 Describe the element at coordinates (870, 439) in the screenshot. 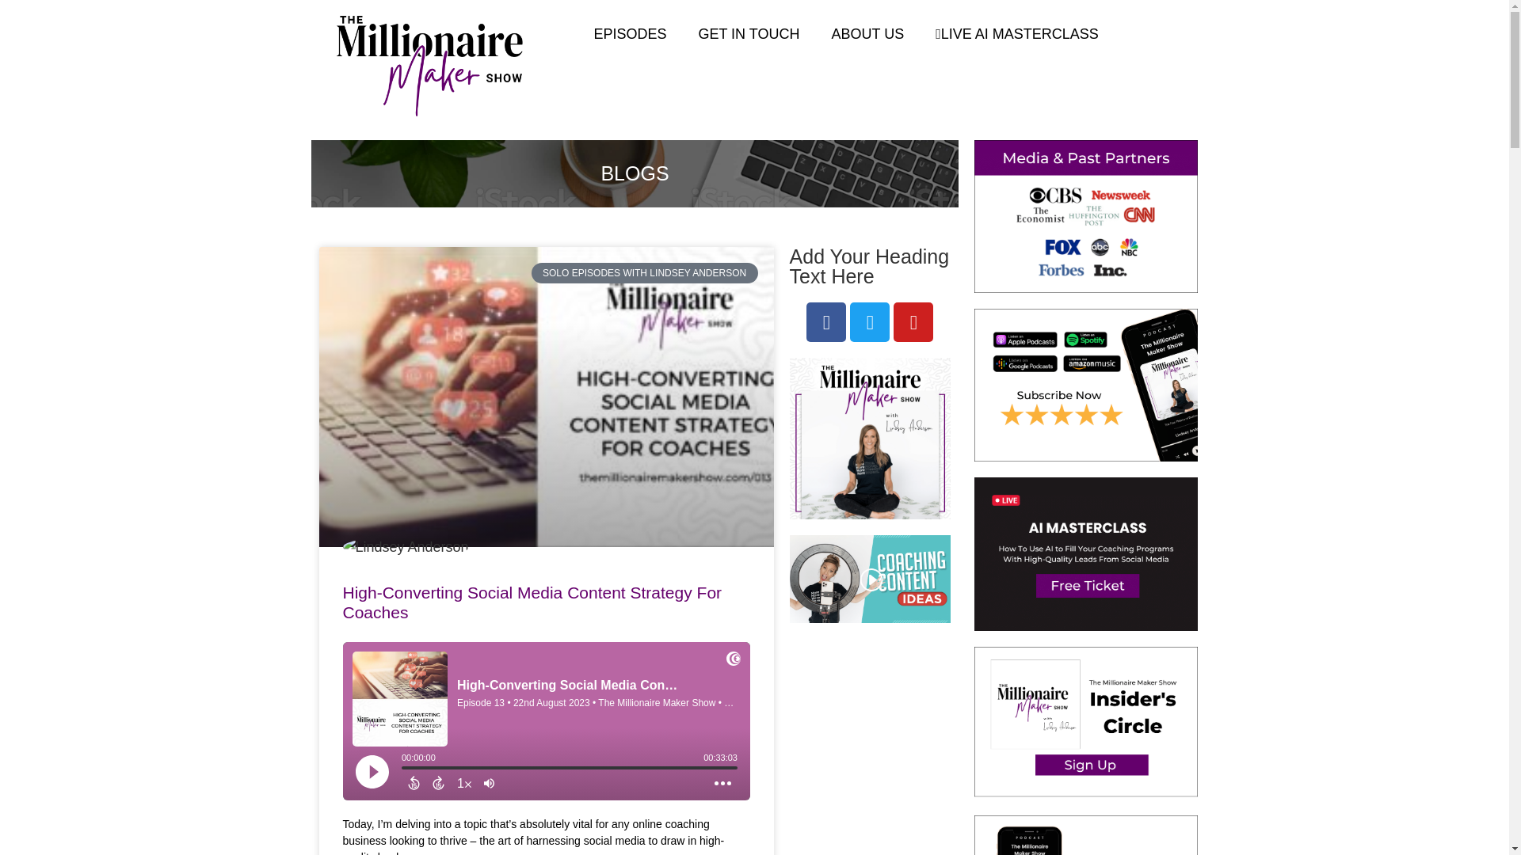

I see `2 BLOG` at that location.